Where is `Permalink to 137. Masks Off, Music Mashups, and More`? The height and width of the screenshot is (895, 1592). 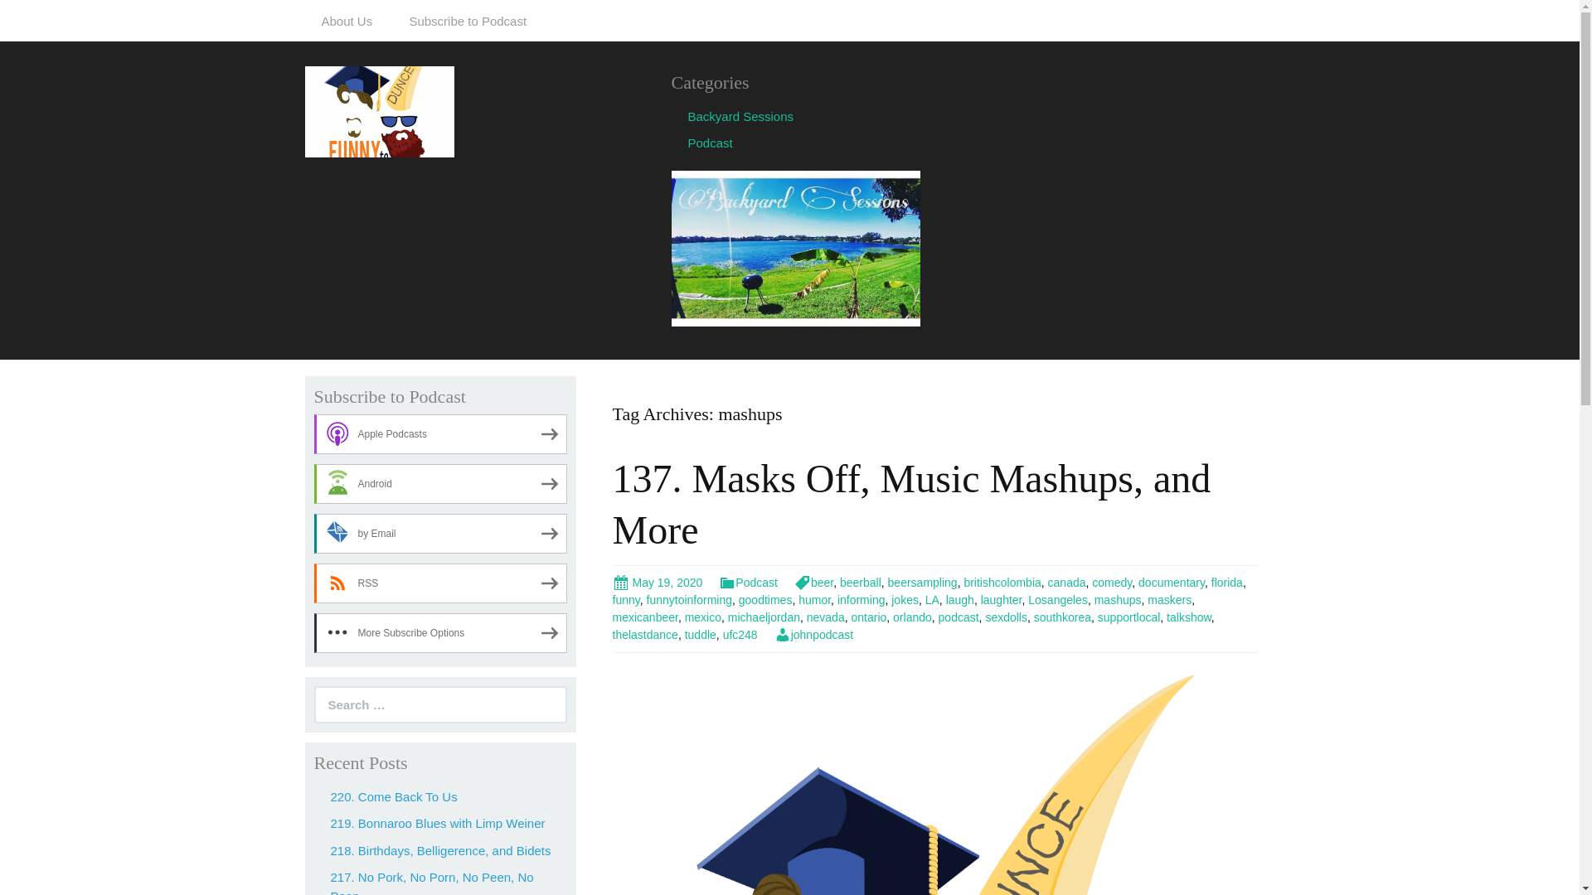
Permalink to 137. Masks Off, Music Mashups, and More is located at coordinates (657, 582).